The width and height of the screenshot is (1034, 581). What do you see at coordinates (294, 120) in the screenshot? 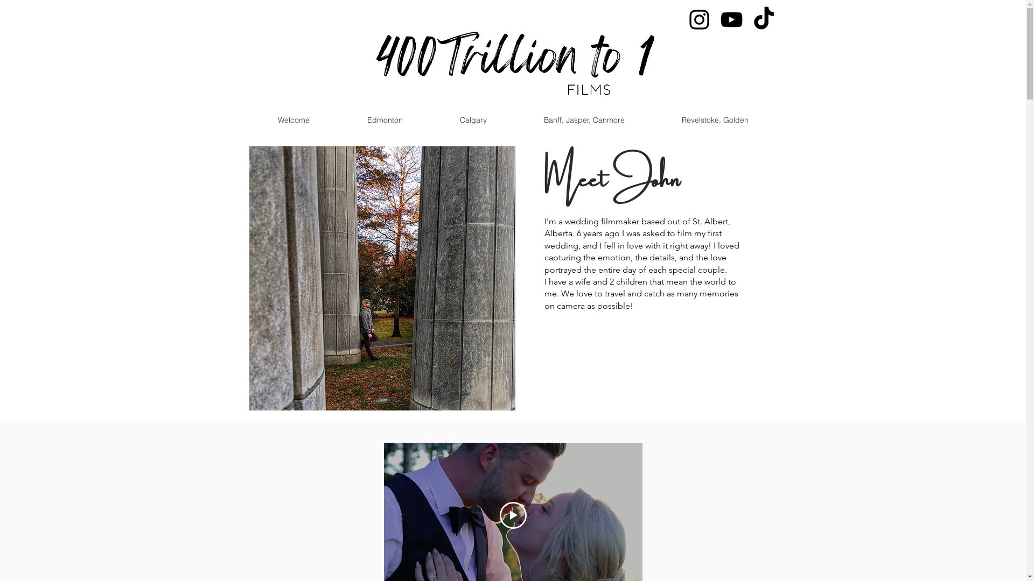
I see `Welcome` at bounding box center [294, 120].